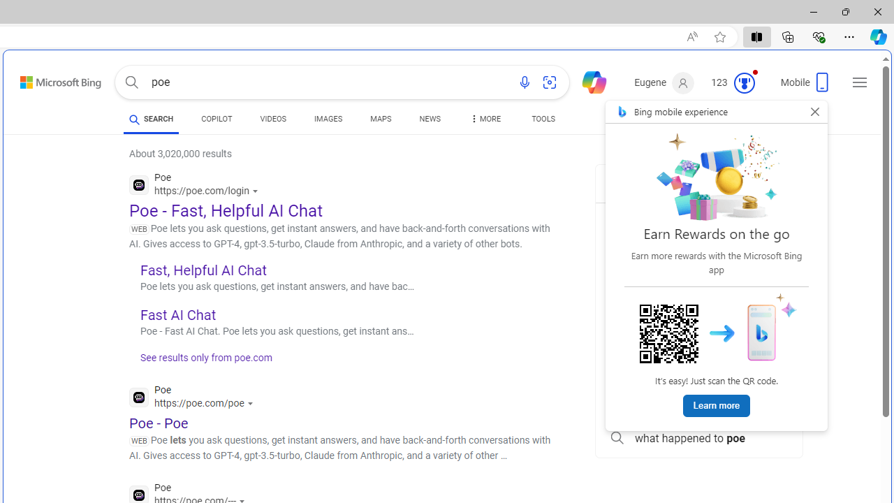 This screenshot has width=894, height=503. What do you see at coordinates (217, 119) in the screenshot?
I see `COPILOT` at bounding box center [217, 119].